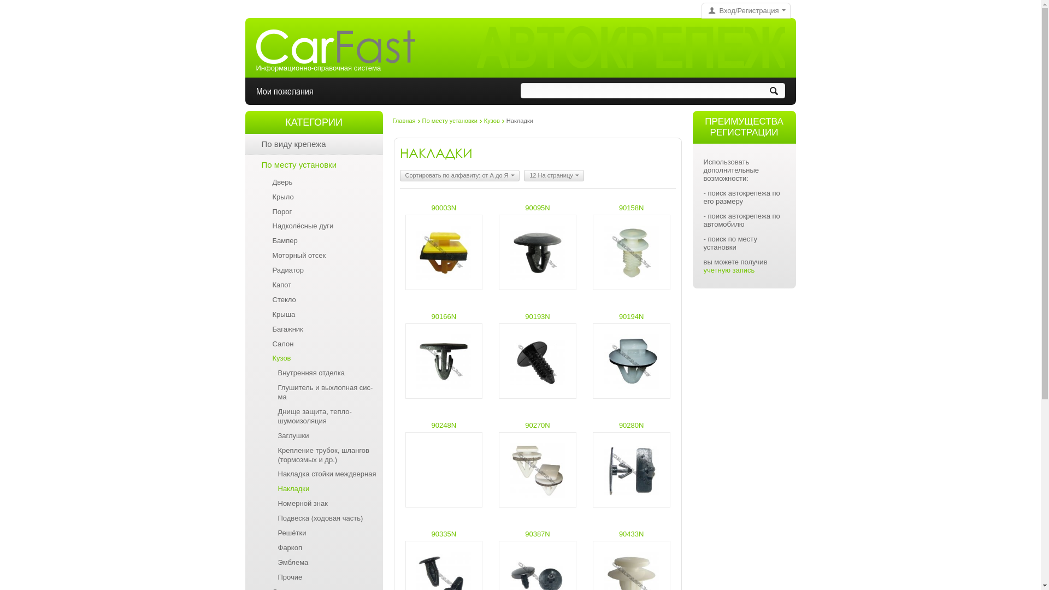  Describe the element at coordinates (538, 208) in the screenshot. I see `90095N` at that location.